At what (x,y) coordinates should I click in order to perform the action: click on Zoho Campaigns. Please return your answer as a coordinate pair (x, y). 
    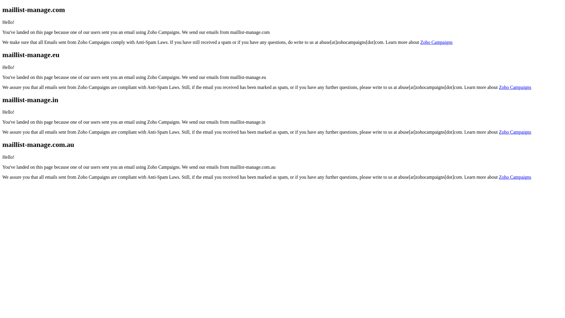
    Looking at the image, I should click on (436, 42).